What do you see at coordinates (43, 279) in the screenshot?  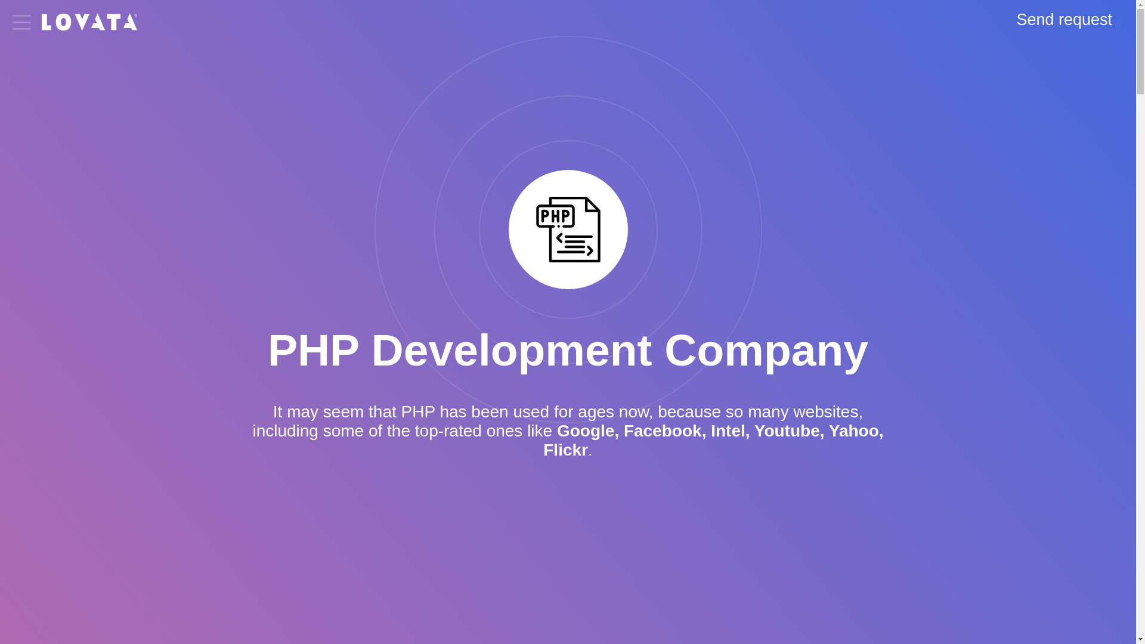 I see `Careers` at bounding box center [43, 279].